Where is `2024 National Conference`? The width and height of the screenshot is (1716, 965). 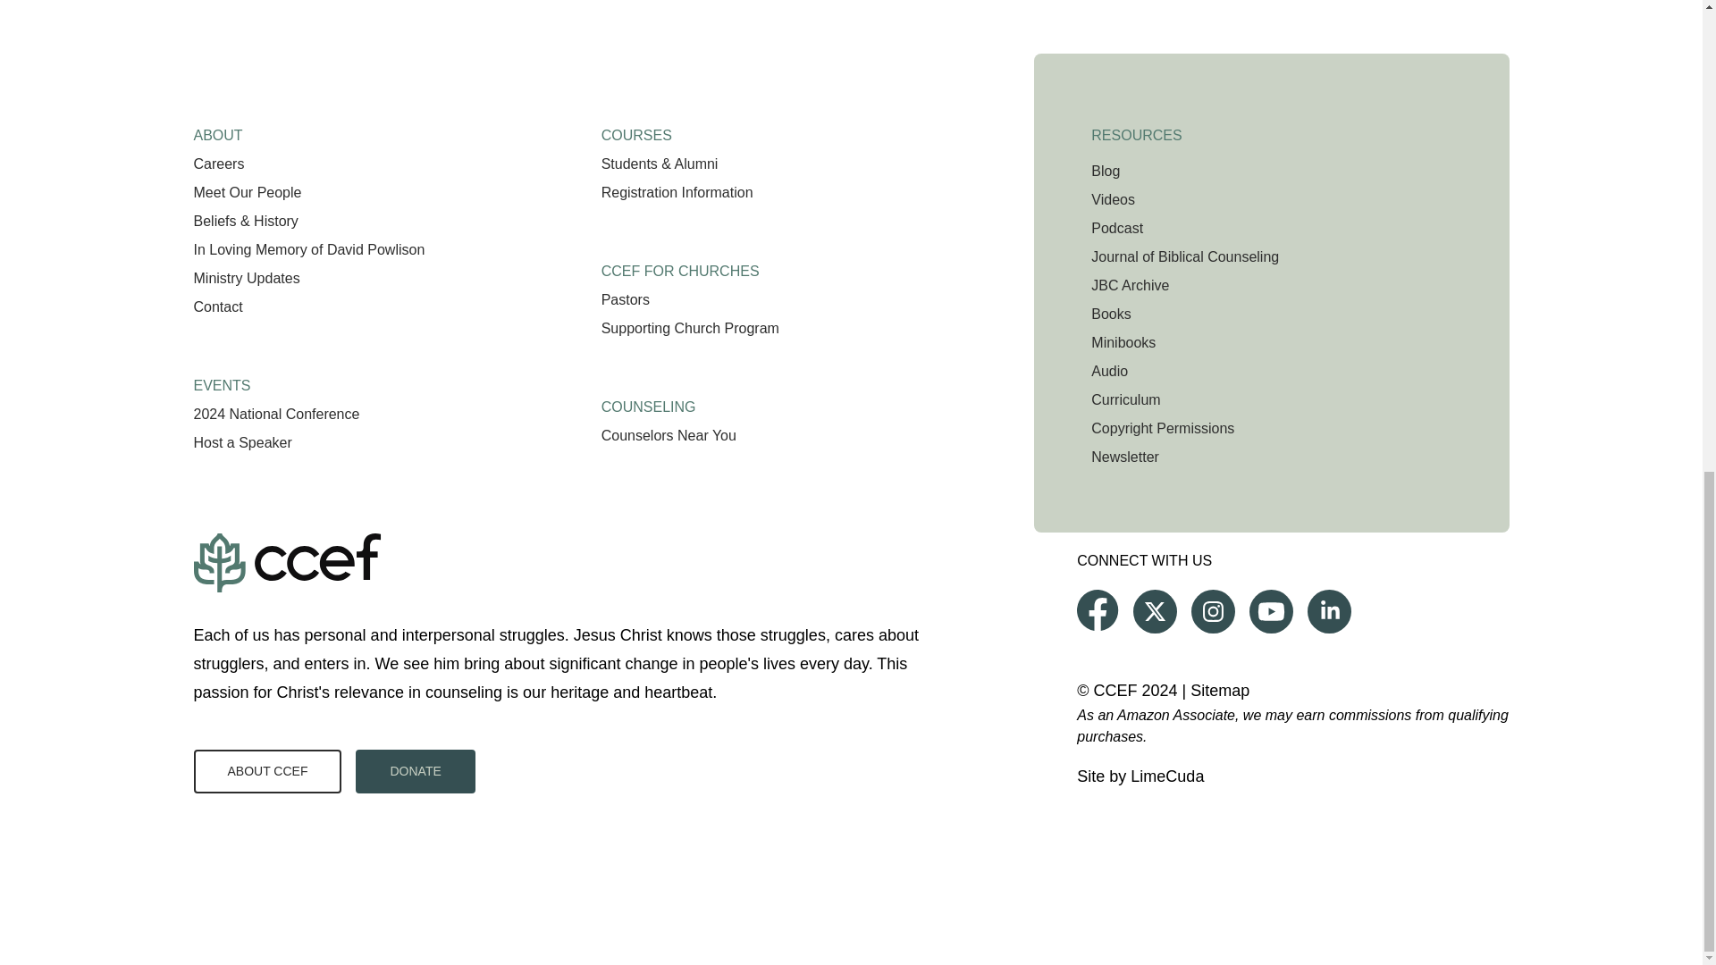 2024 National Conference is located at coordinates (275, 413).